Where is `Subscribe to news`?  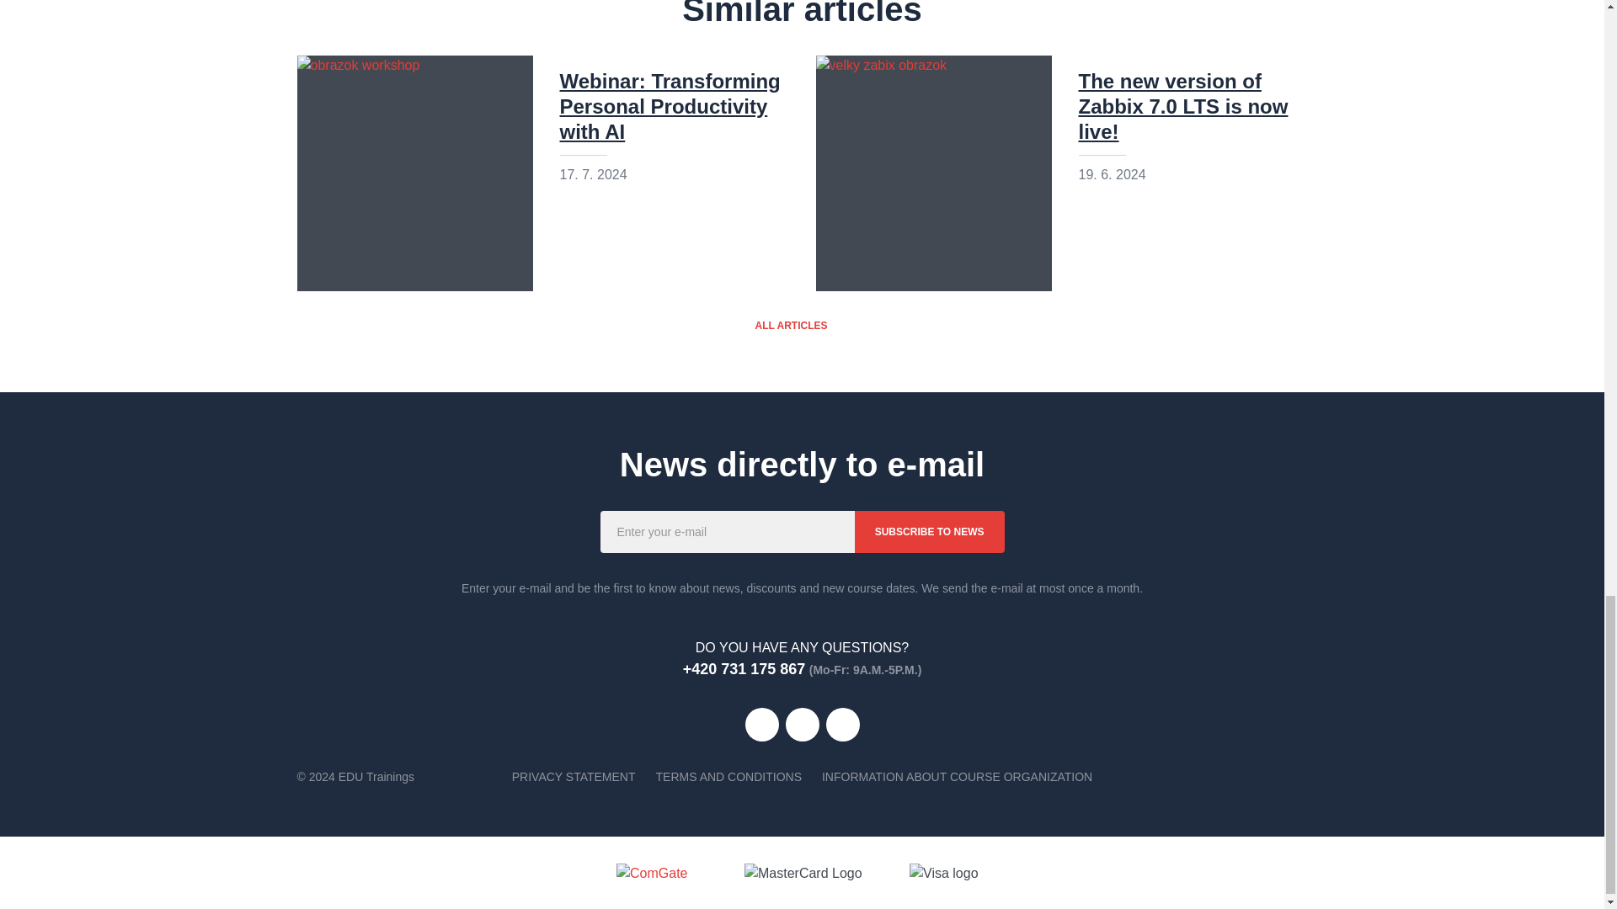
Subscribe to news is located at coordinates (930, 531).